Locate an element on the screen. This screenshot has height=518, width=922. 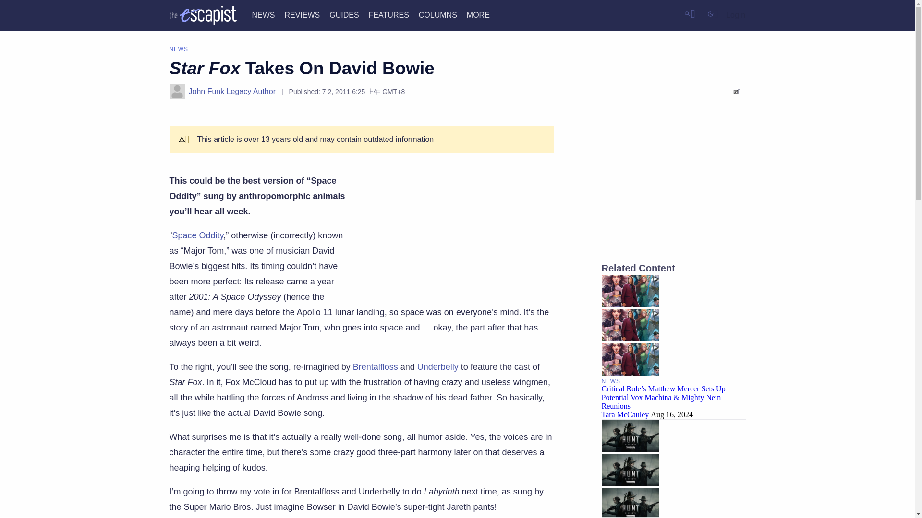
FEATURES is located at coordinates (389, 14).